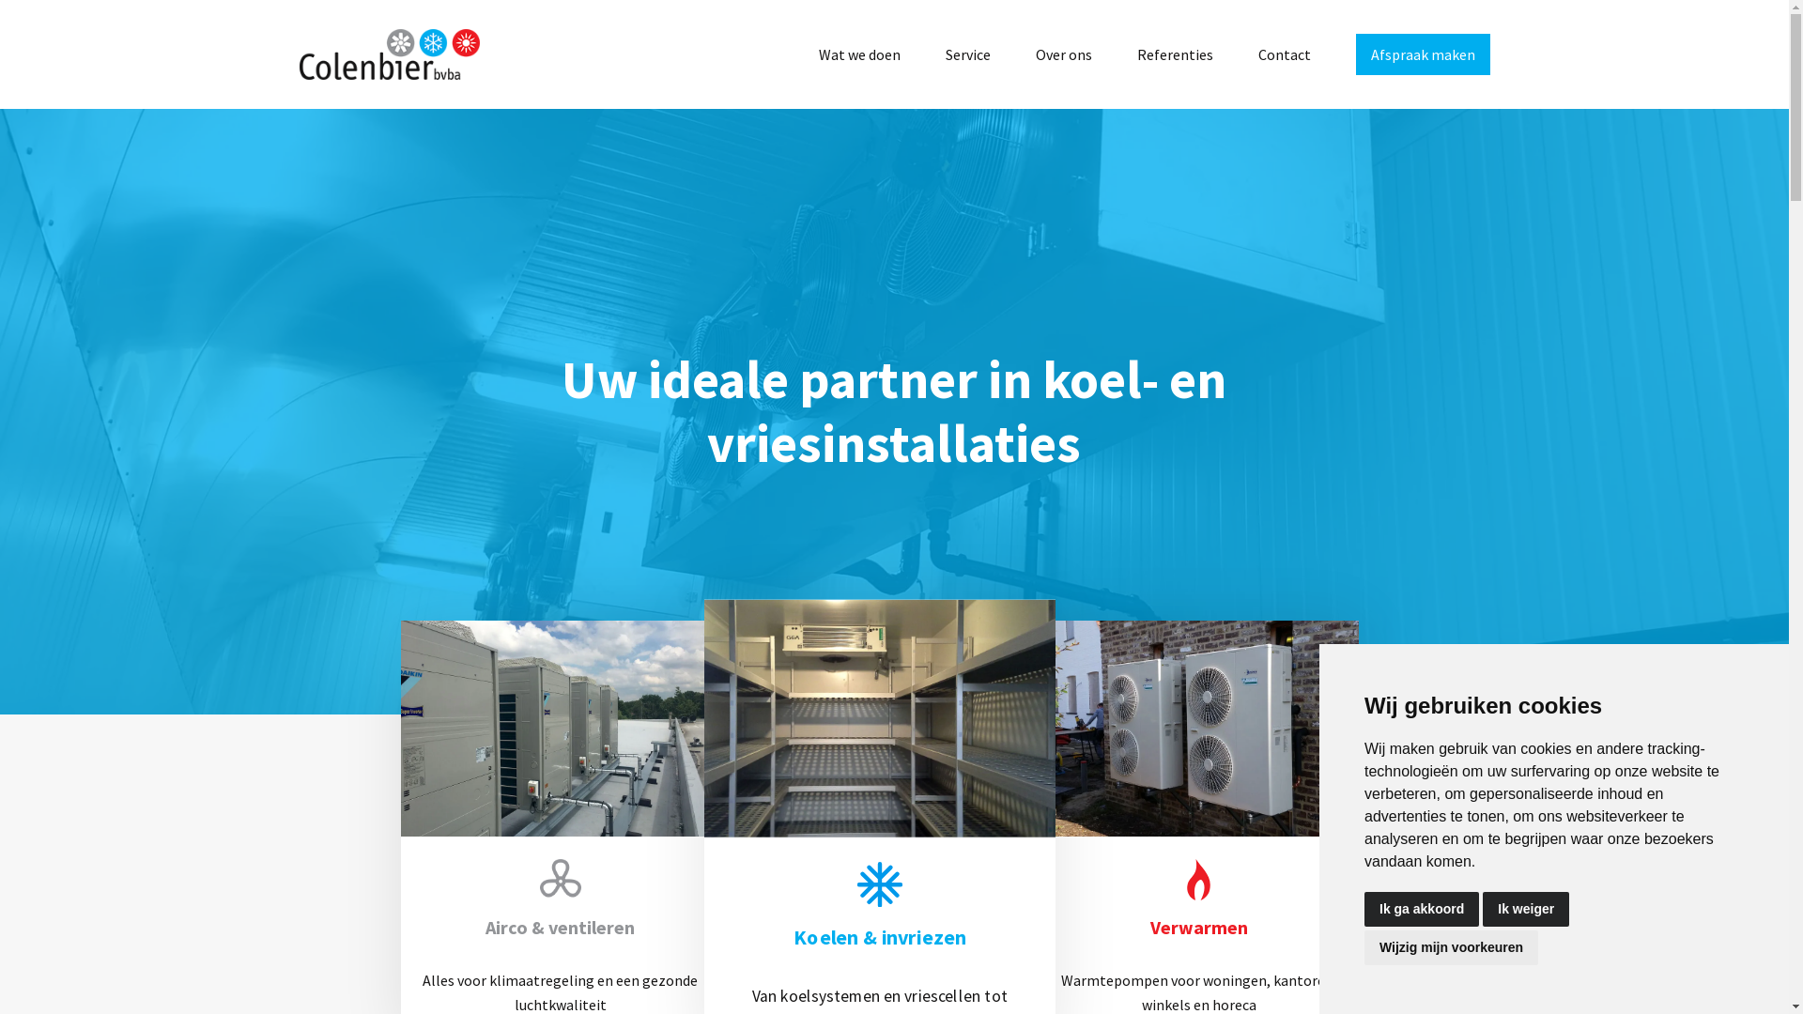 The width and height of the screenshot is (1803, 1014). I want to click on Service, so click(967, 54).